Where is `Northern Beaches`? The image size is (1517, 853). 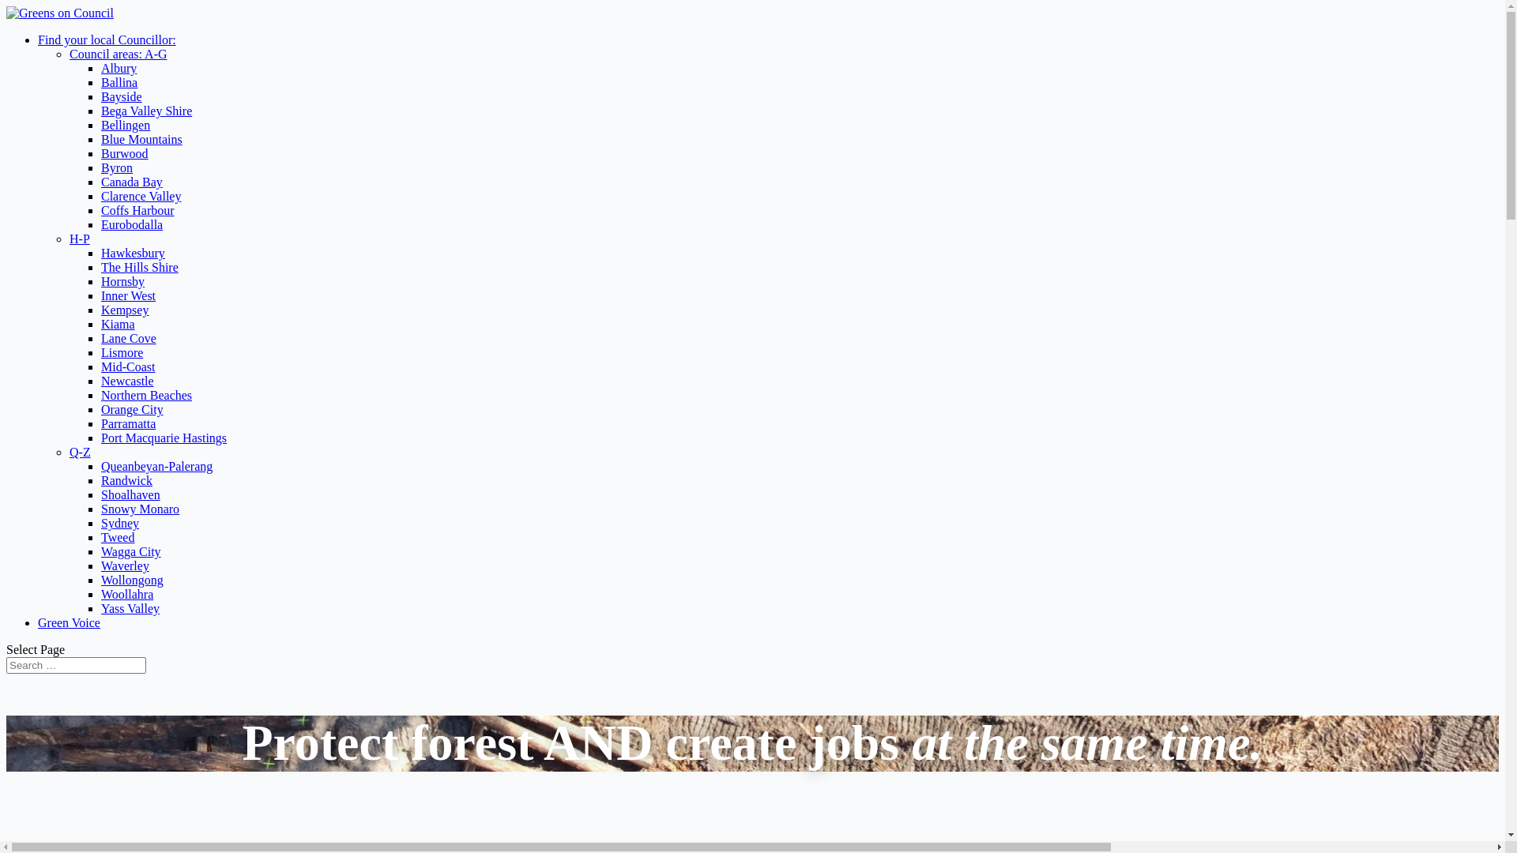 Northern Beaches is located at coordinates (147, 395).